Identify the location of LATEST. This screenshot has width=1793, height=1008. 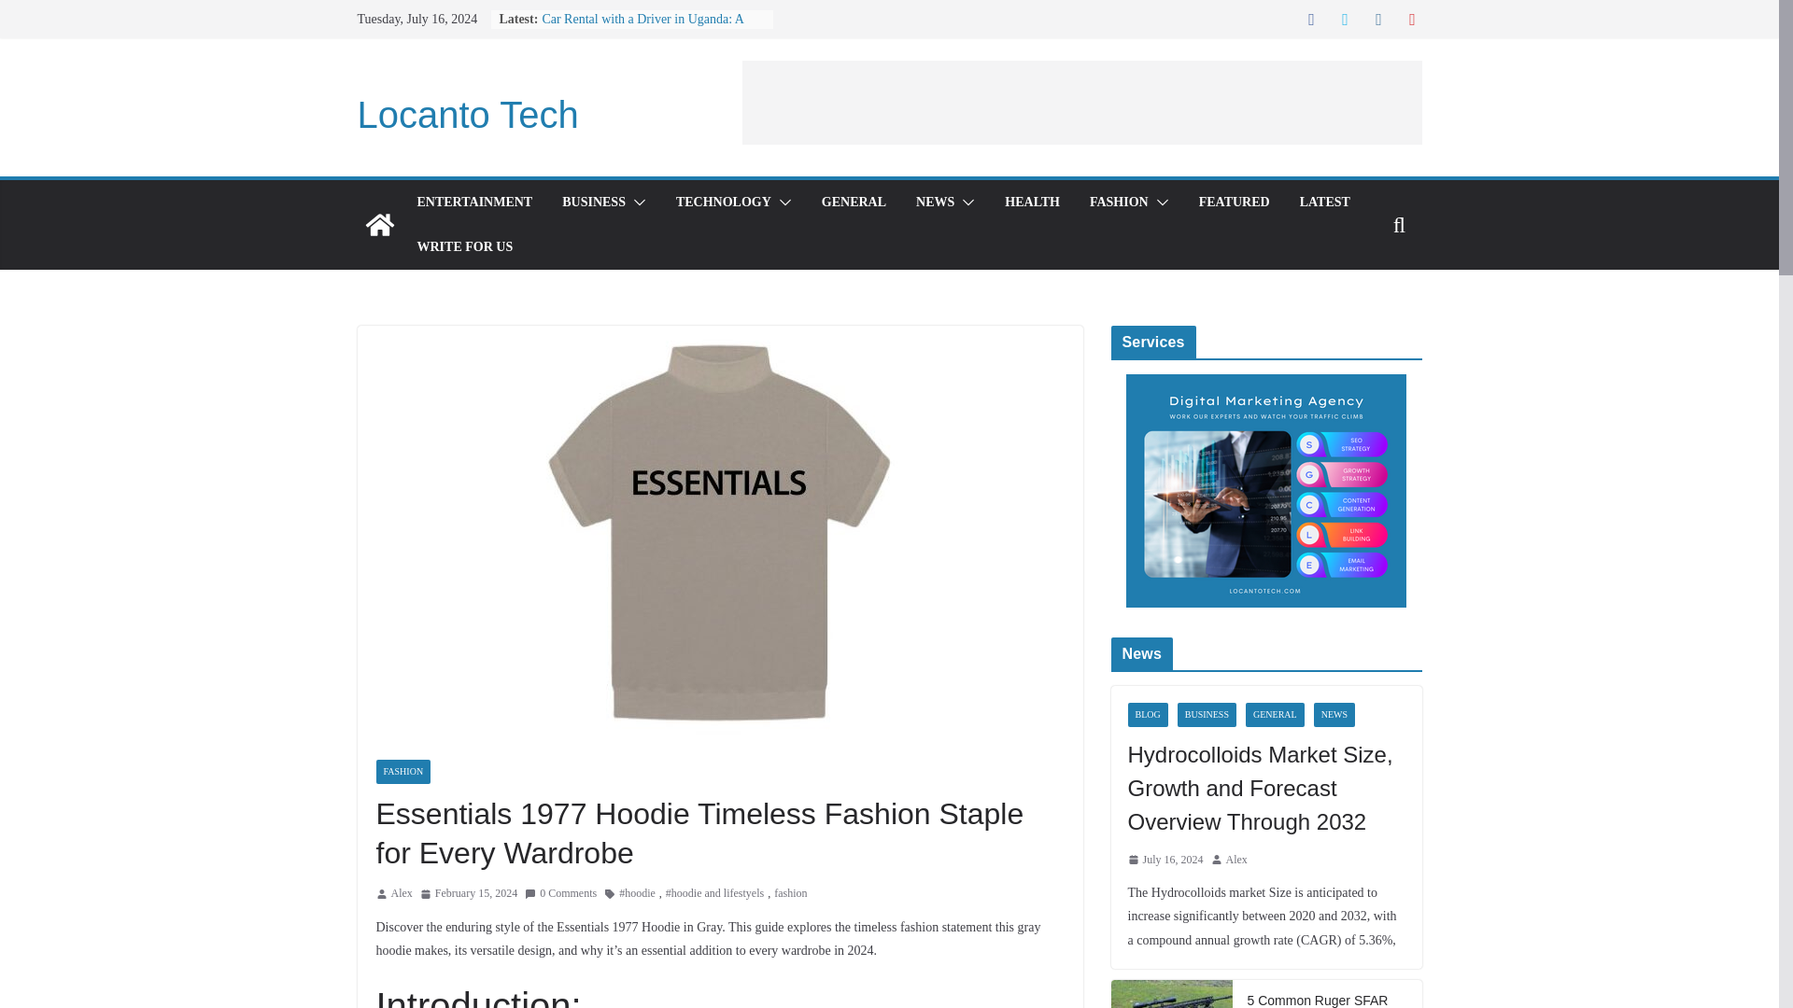
(1324, 203).